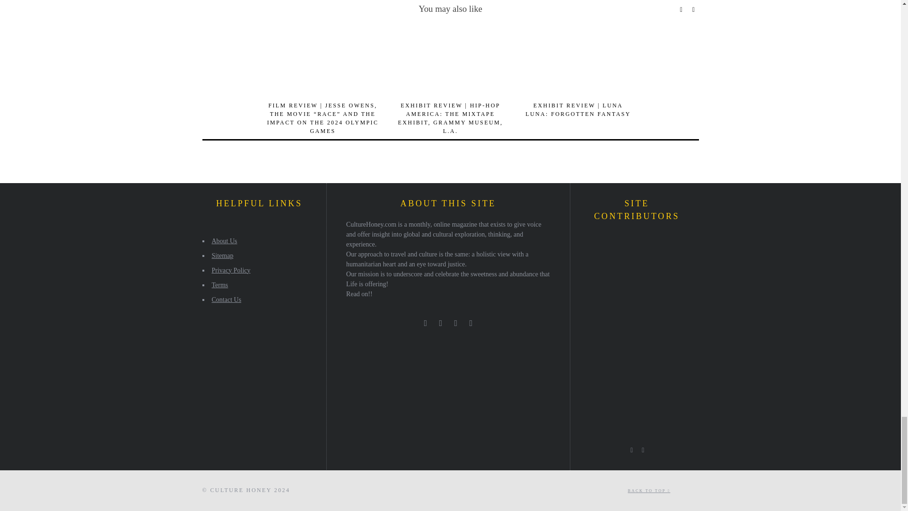 This screenshot has width=908, height=511. I want to click on Kortni Sims, so click(645, 245).